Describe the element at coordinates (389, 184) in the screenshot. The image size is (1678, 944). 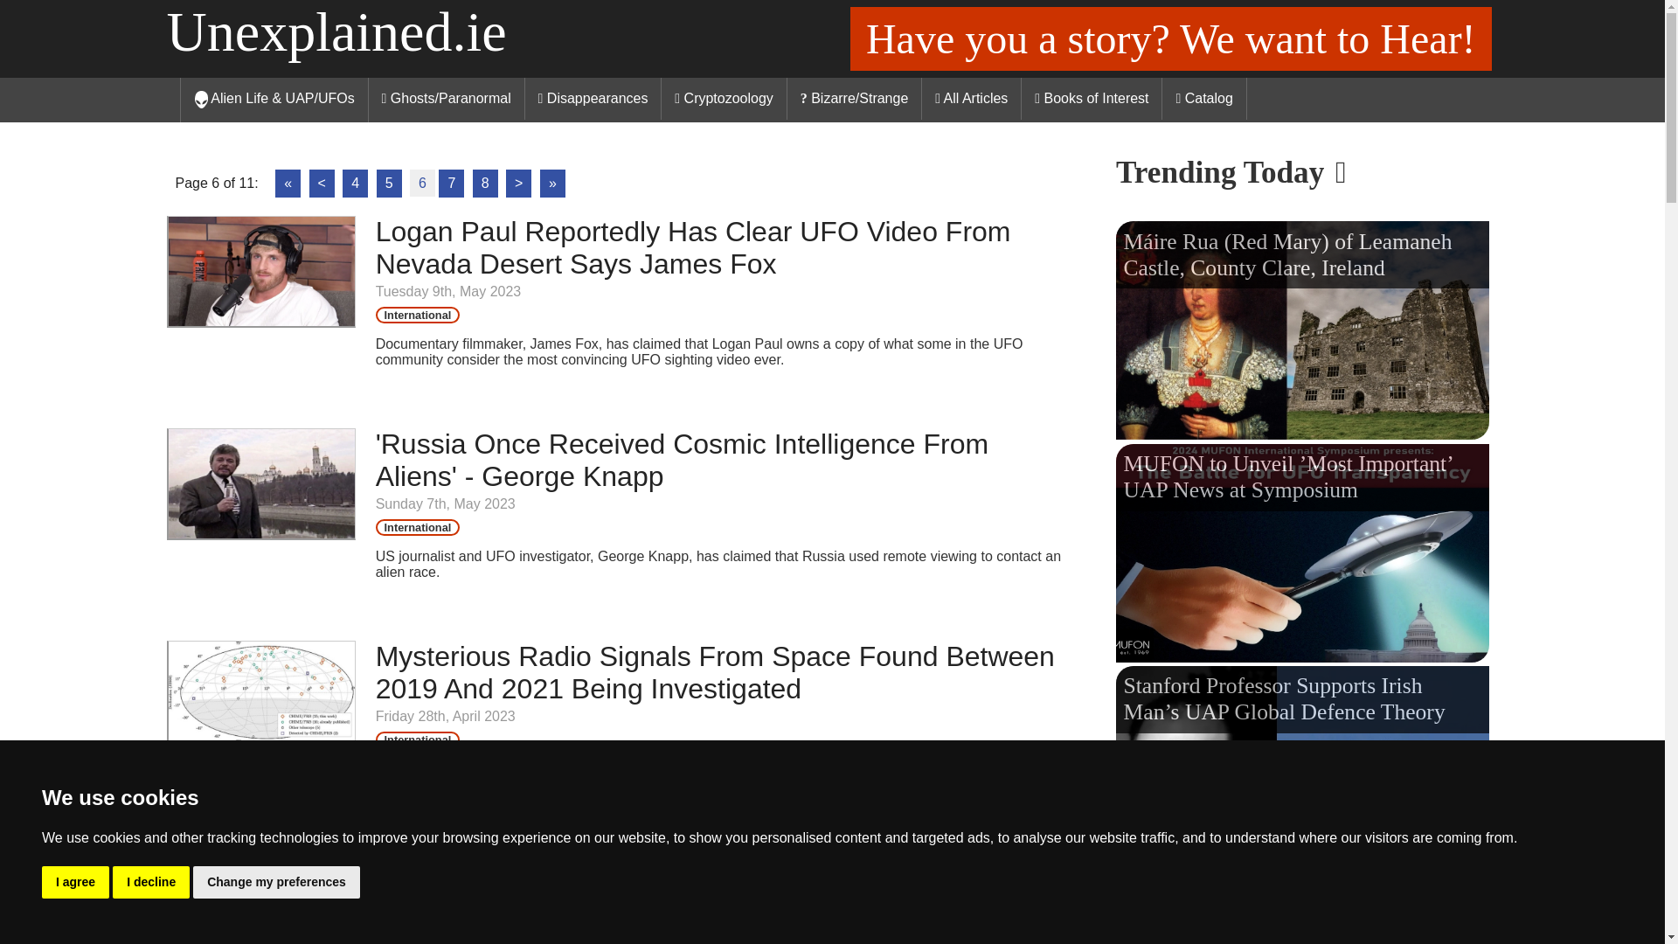
I see `5` at that location.